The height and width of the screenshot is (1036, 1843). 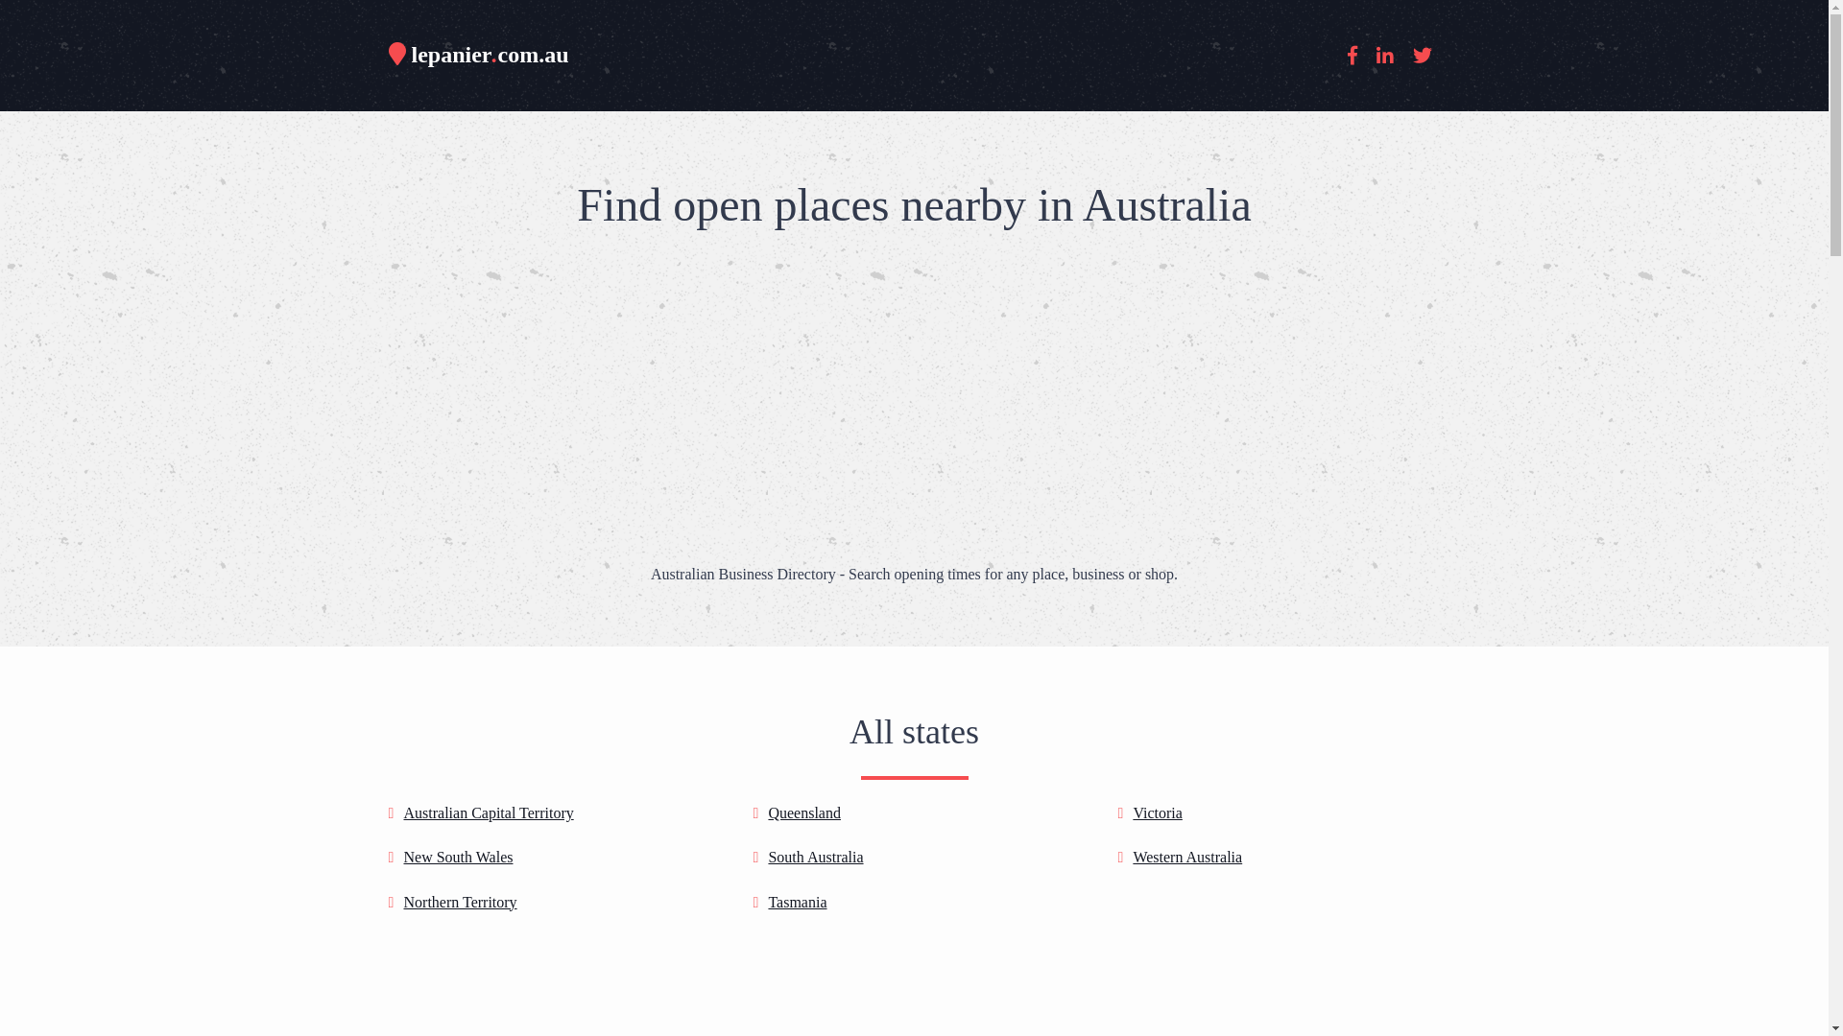 I want to click on lepanier.com.au, so click(x=478, y=56).